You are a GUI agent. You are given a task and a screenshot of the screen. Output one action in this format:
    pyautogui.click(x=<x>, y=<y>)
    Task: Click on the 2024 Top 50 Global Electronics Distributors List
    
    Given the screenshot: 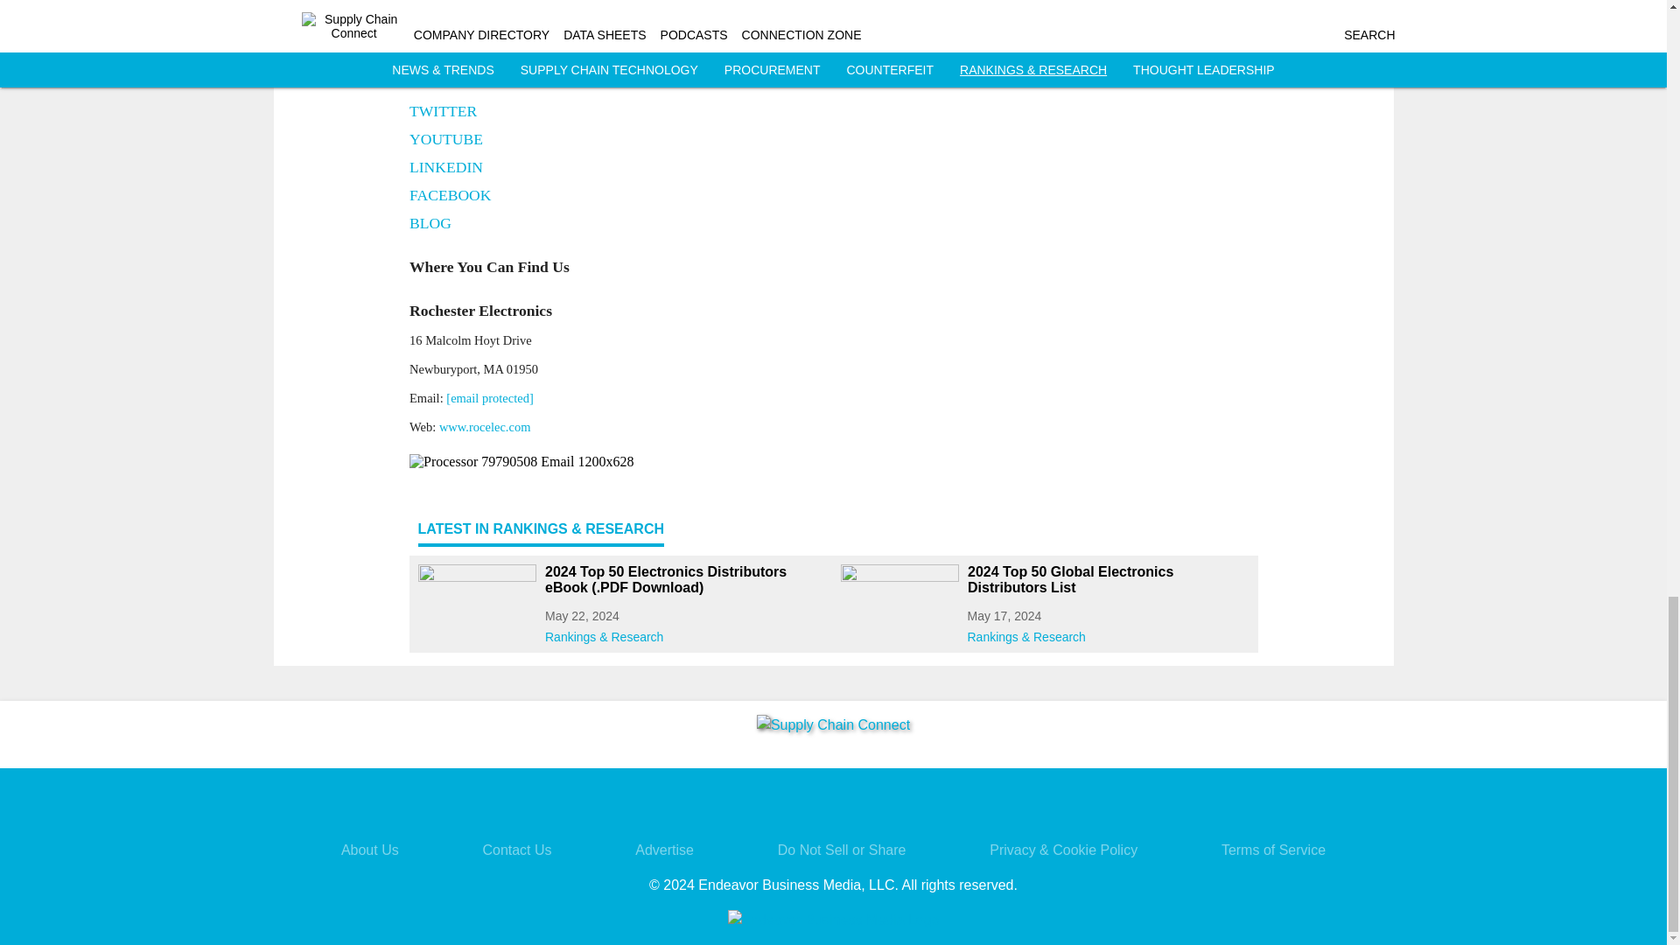 What is the action you would take?
    pyautogui.click(x=1108, y=579)
    